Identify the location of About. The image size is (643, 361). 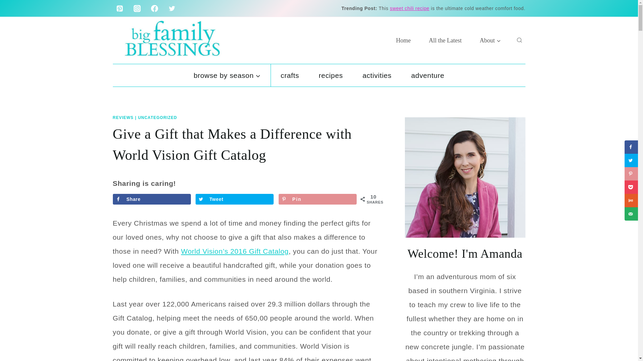
(490, 40).